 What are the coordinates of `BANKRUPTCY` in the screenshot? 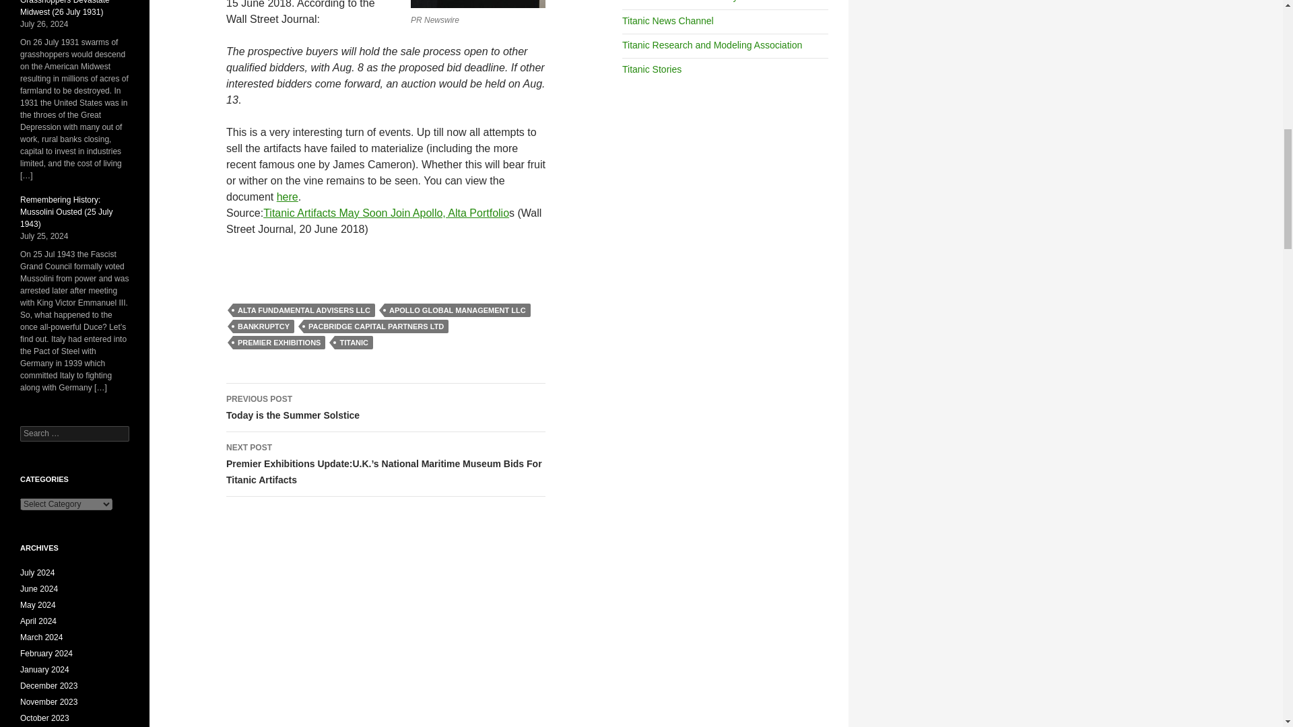 It's located at (263, 326).